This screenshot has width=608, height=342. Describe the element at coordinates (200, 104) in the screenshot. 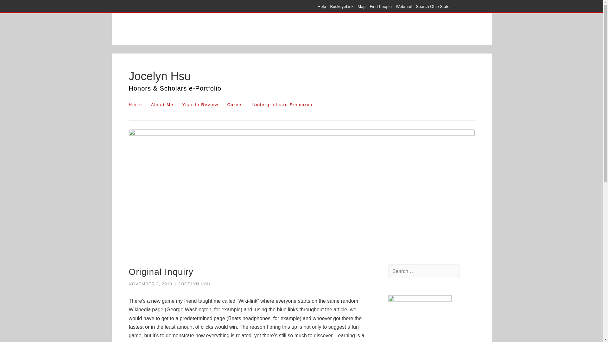

I see `Year in Review` at that location.